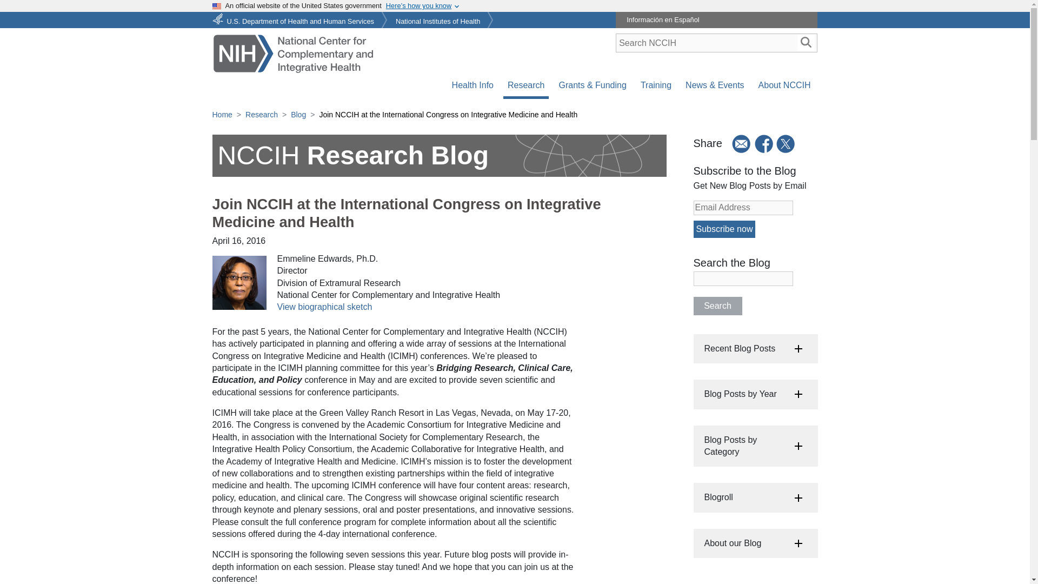  Describe the element at coordinates (786, 144) in the screenshot. I see `X` at that location.